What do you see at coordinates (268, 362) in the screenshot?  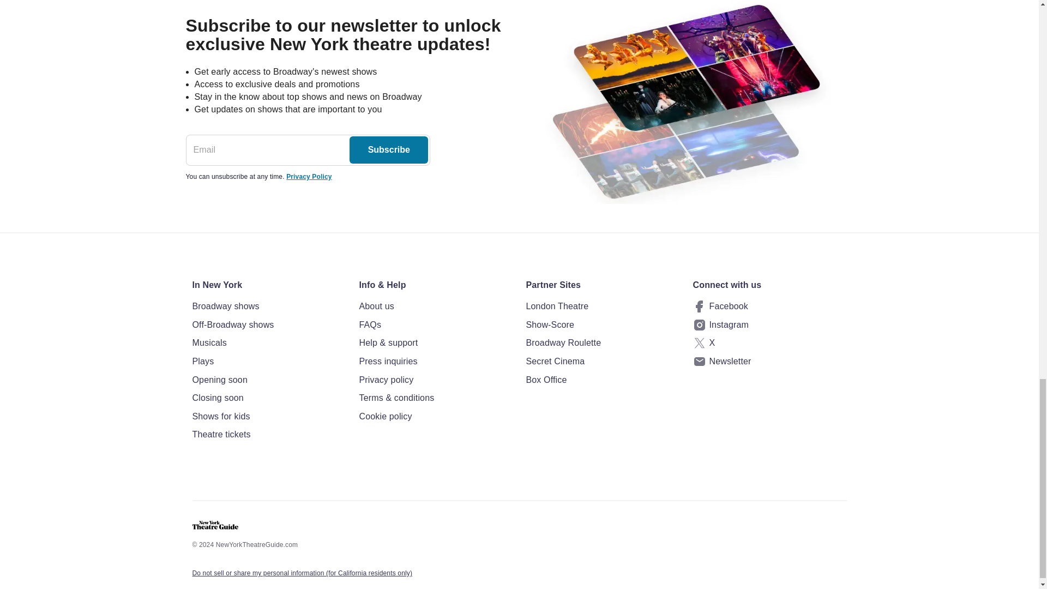 I see `Plays` at bounding box center [268, 362].